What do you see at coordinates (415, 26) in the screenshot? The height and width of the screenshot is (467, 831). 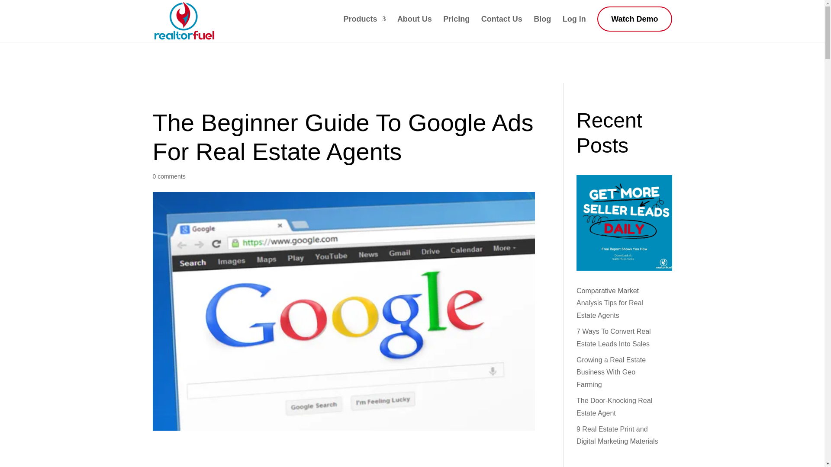 I see `About Us` at bounding box center [415, 26].